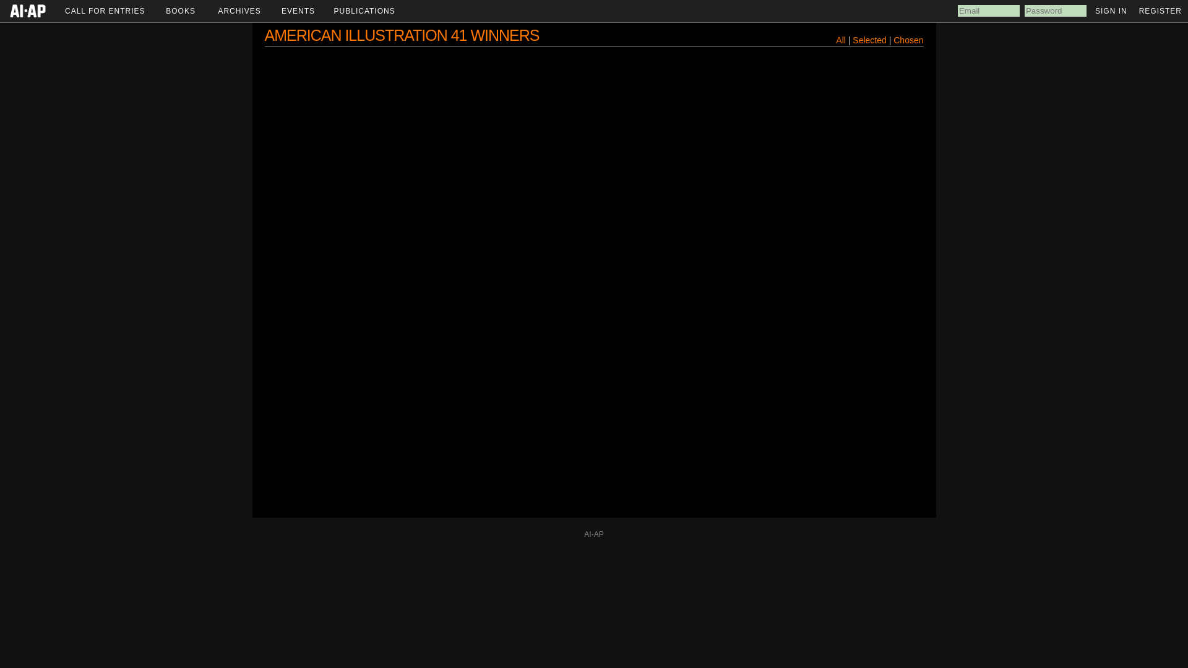 The width and height of the screenshot is (1188, 668). Describe the element at coordinates (1056, 11) in the screenshot. I see `password` at that location.